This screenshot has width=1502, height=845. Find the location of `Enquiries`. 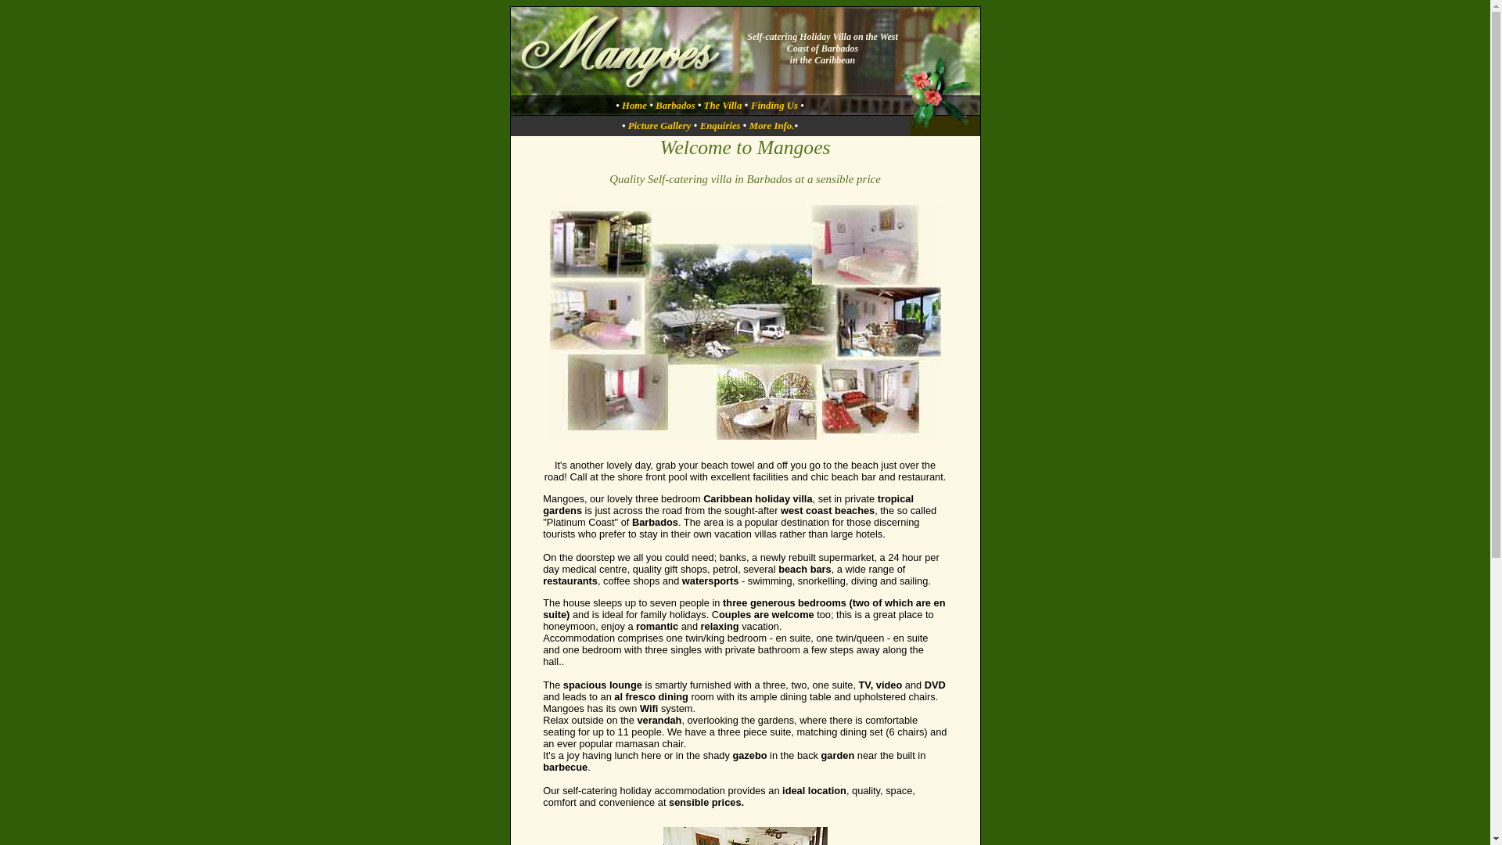

Enquiries is located at coordinates (721, 126).